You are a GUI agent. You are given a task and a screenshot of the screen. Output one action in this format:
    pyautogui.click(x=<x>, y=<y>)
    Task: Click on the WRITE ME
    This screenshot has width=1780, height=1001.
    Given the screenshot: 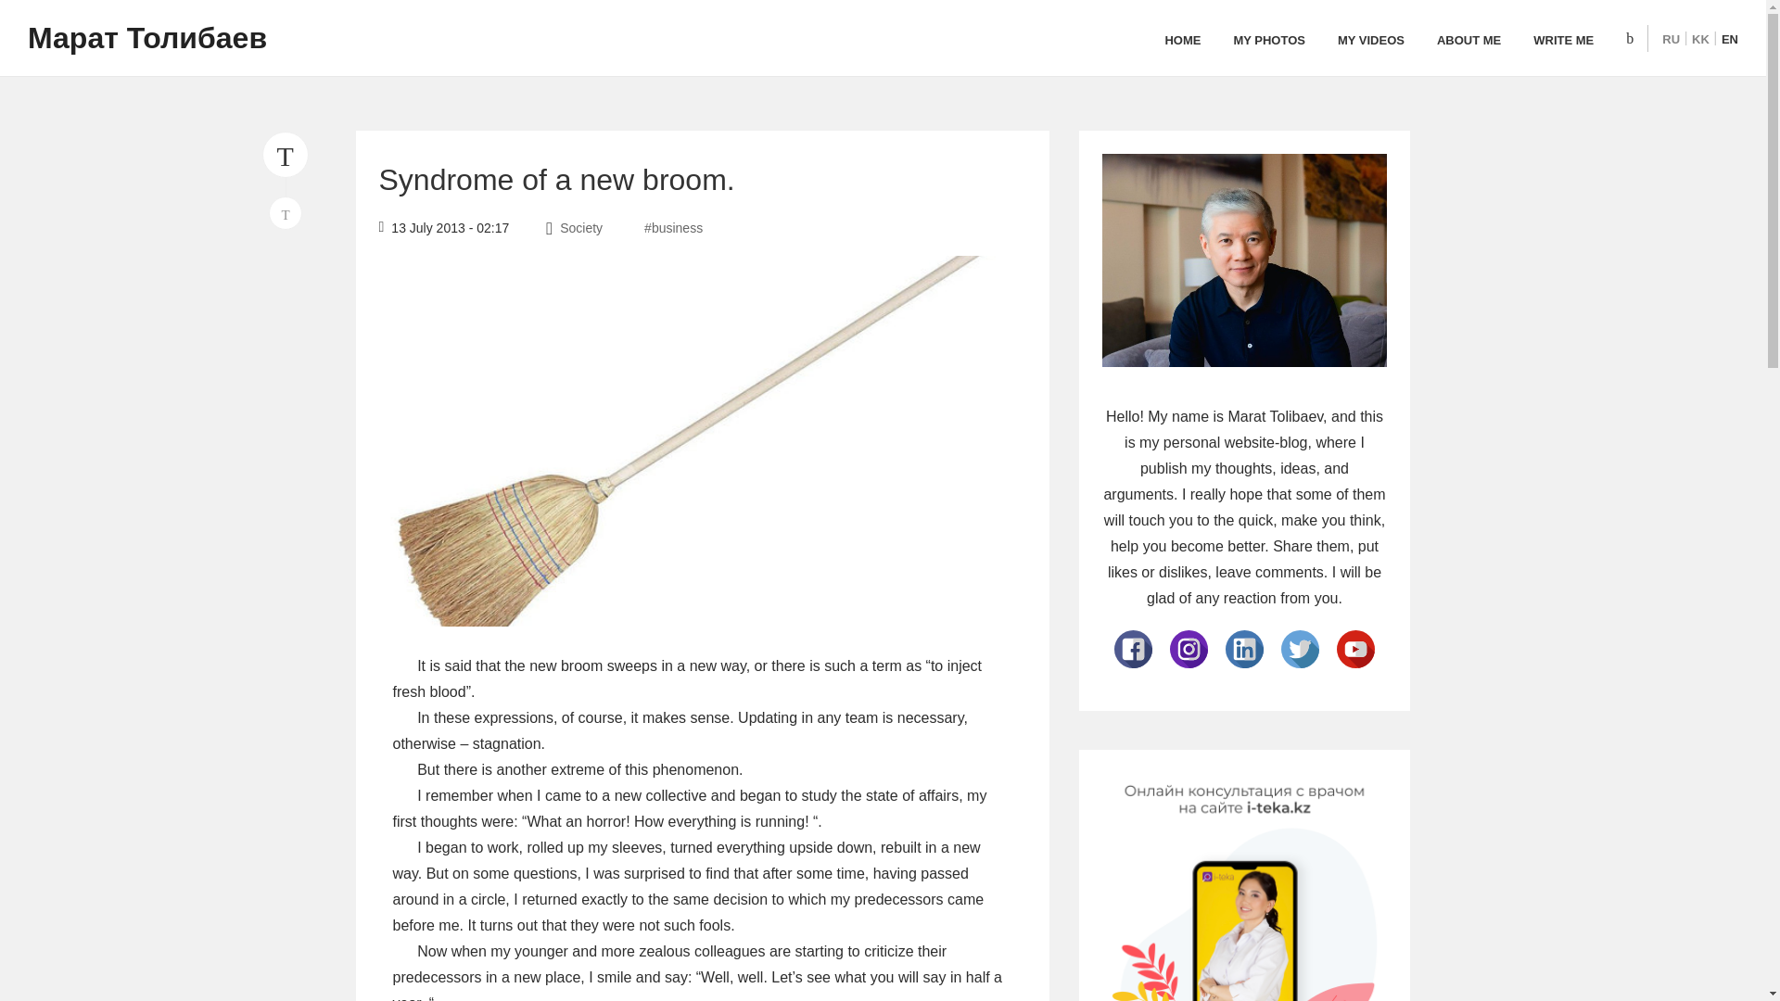 What is the action you would take?
    pyautogui.click(x=1563, y=41)
    